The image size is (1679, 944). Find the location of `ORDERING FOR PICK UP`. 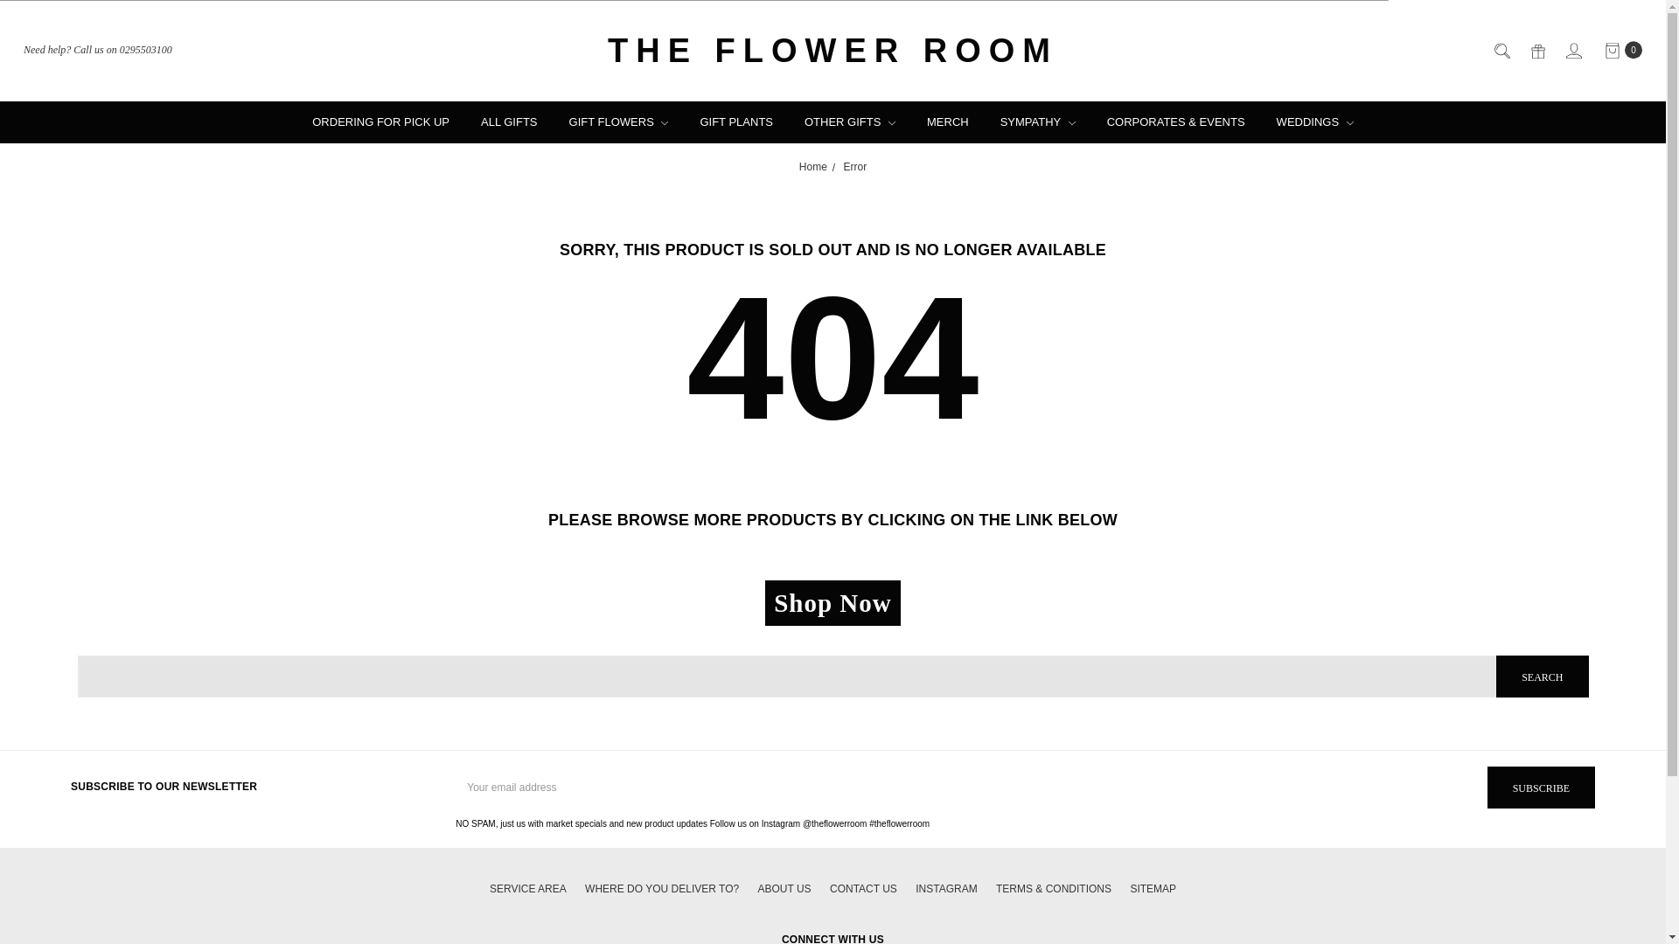

ORDERING FOR PICK UP is located at coordinates (380, 121).